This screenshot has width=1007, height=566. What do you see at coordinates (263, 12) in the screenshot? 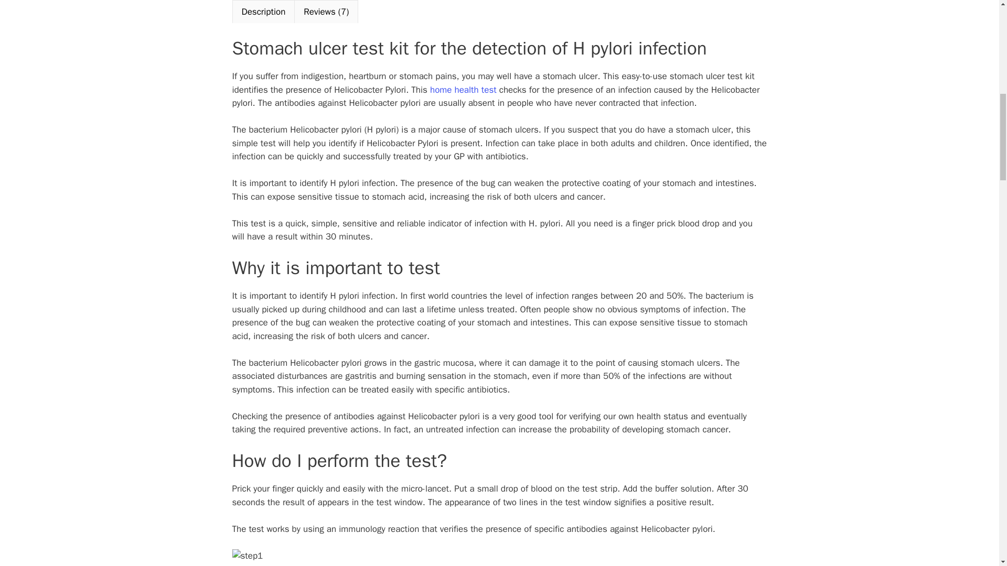
I see `Description` at bounding box center [263, 12].